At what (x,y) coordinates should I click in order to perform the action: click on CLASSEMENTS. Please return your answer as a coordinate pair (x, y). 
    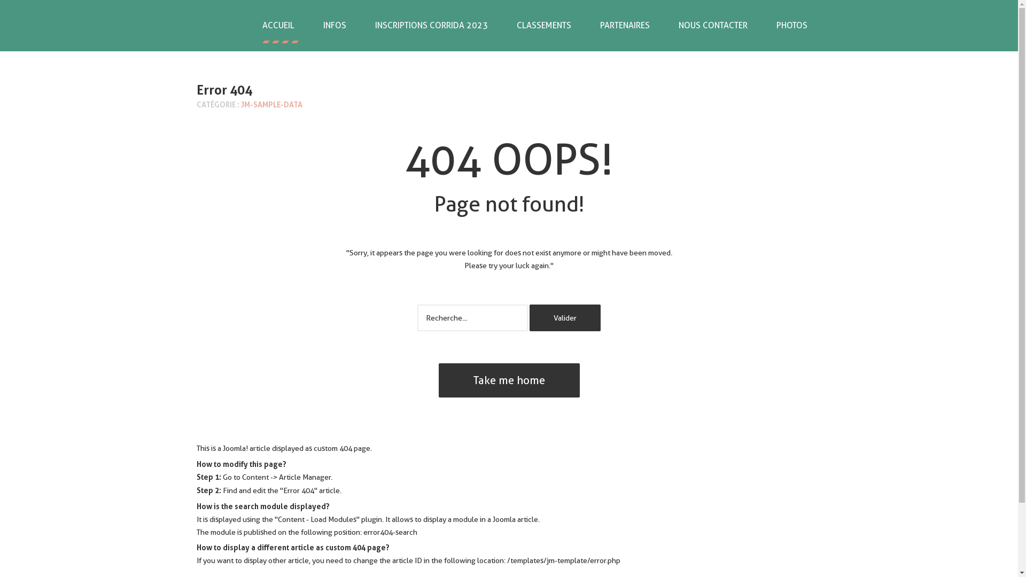
    Looking at the image, I should click on (544, 26).